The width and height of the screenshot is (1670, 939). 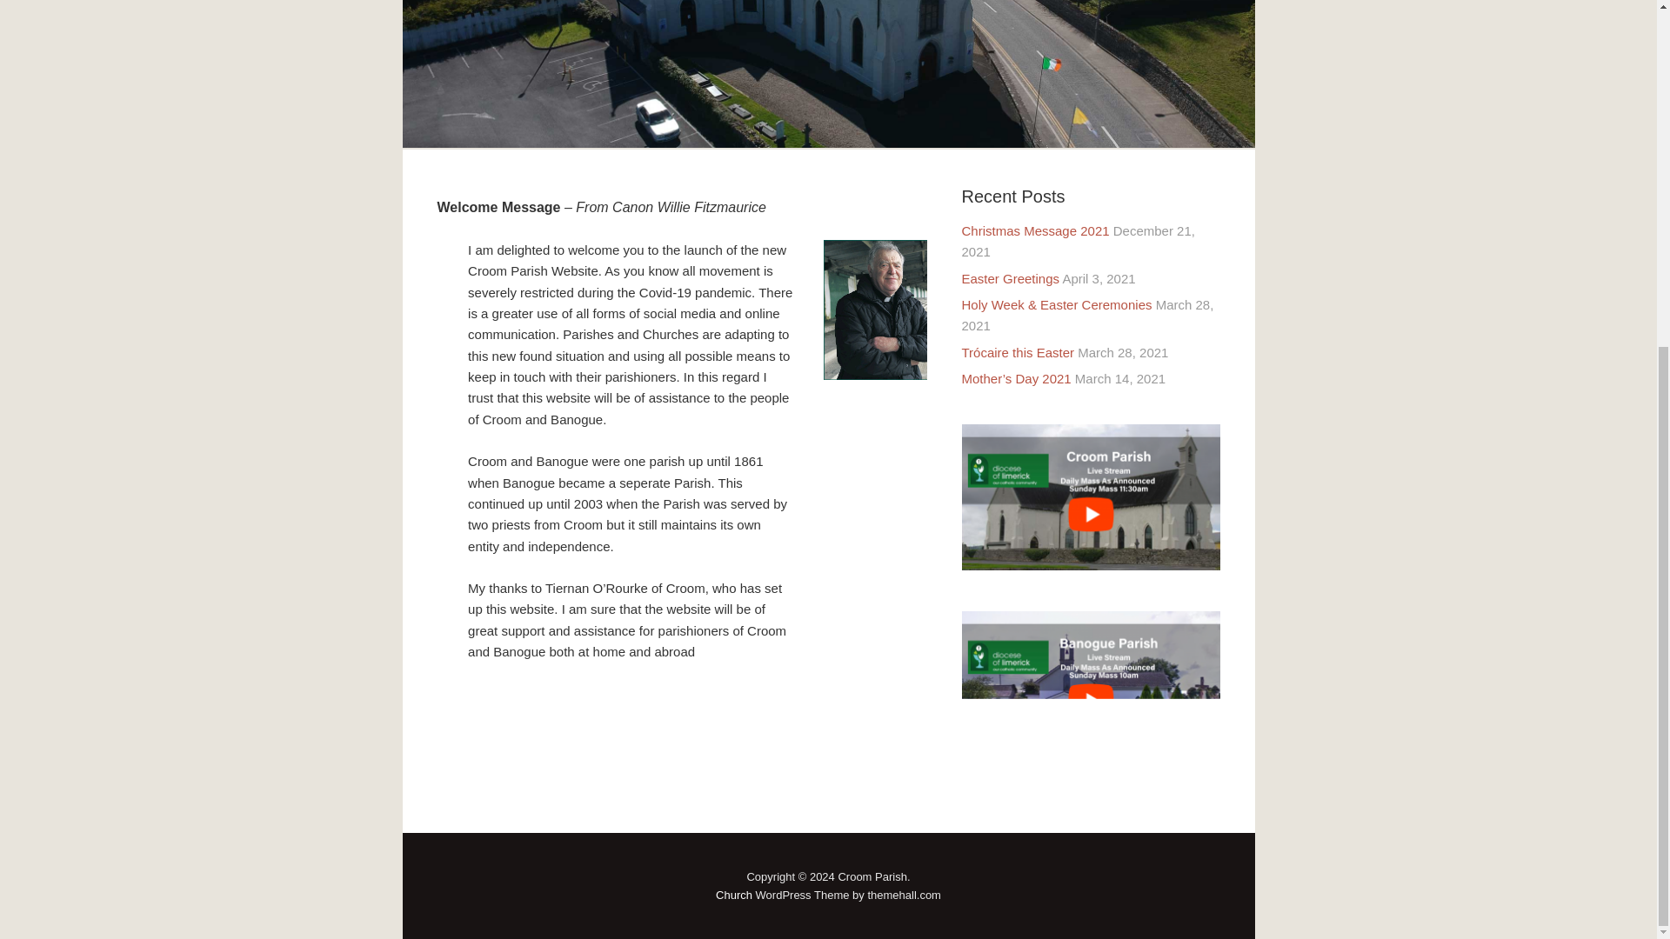 What do you see at coordinates (734, 894) in the screenshot?
I see `Church` at bounding box center [734, 894].